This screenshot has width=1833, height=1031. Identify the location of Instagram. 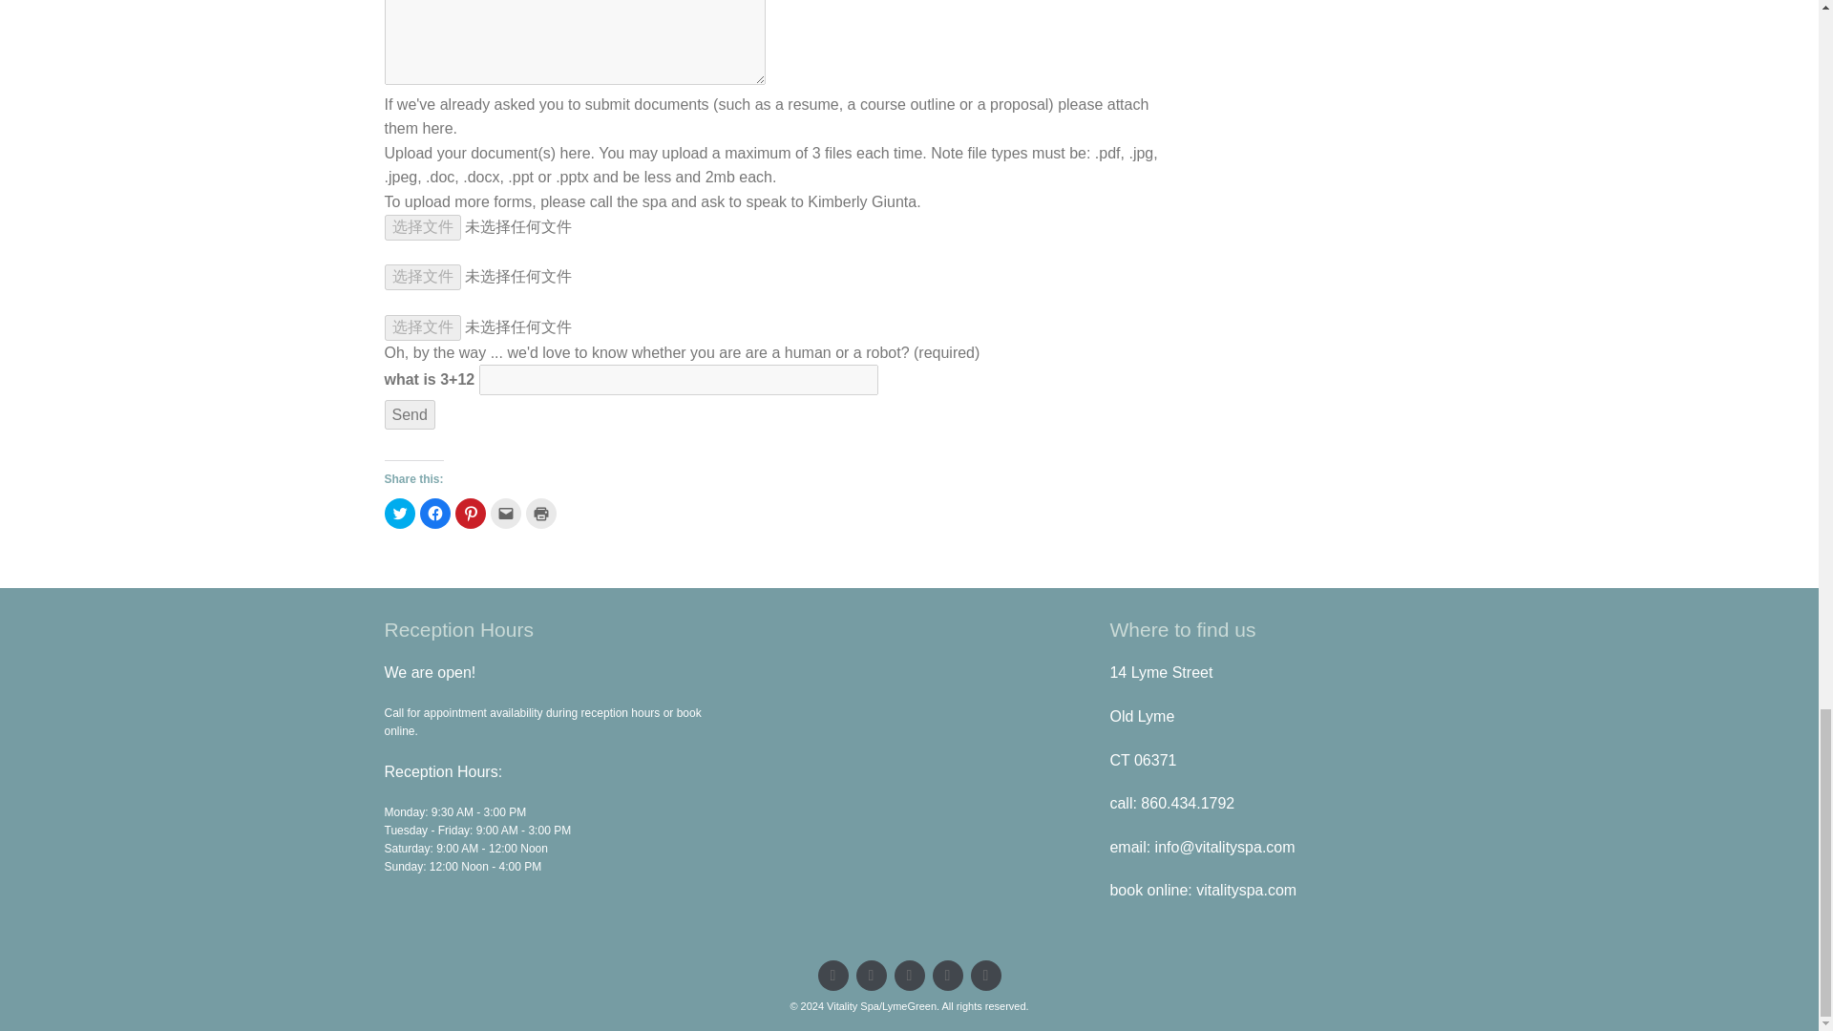
(985, 975).